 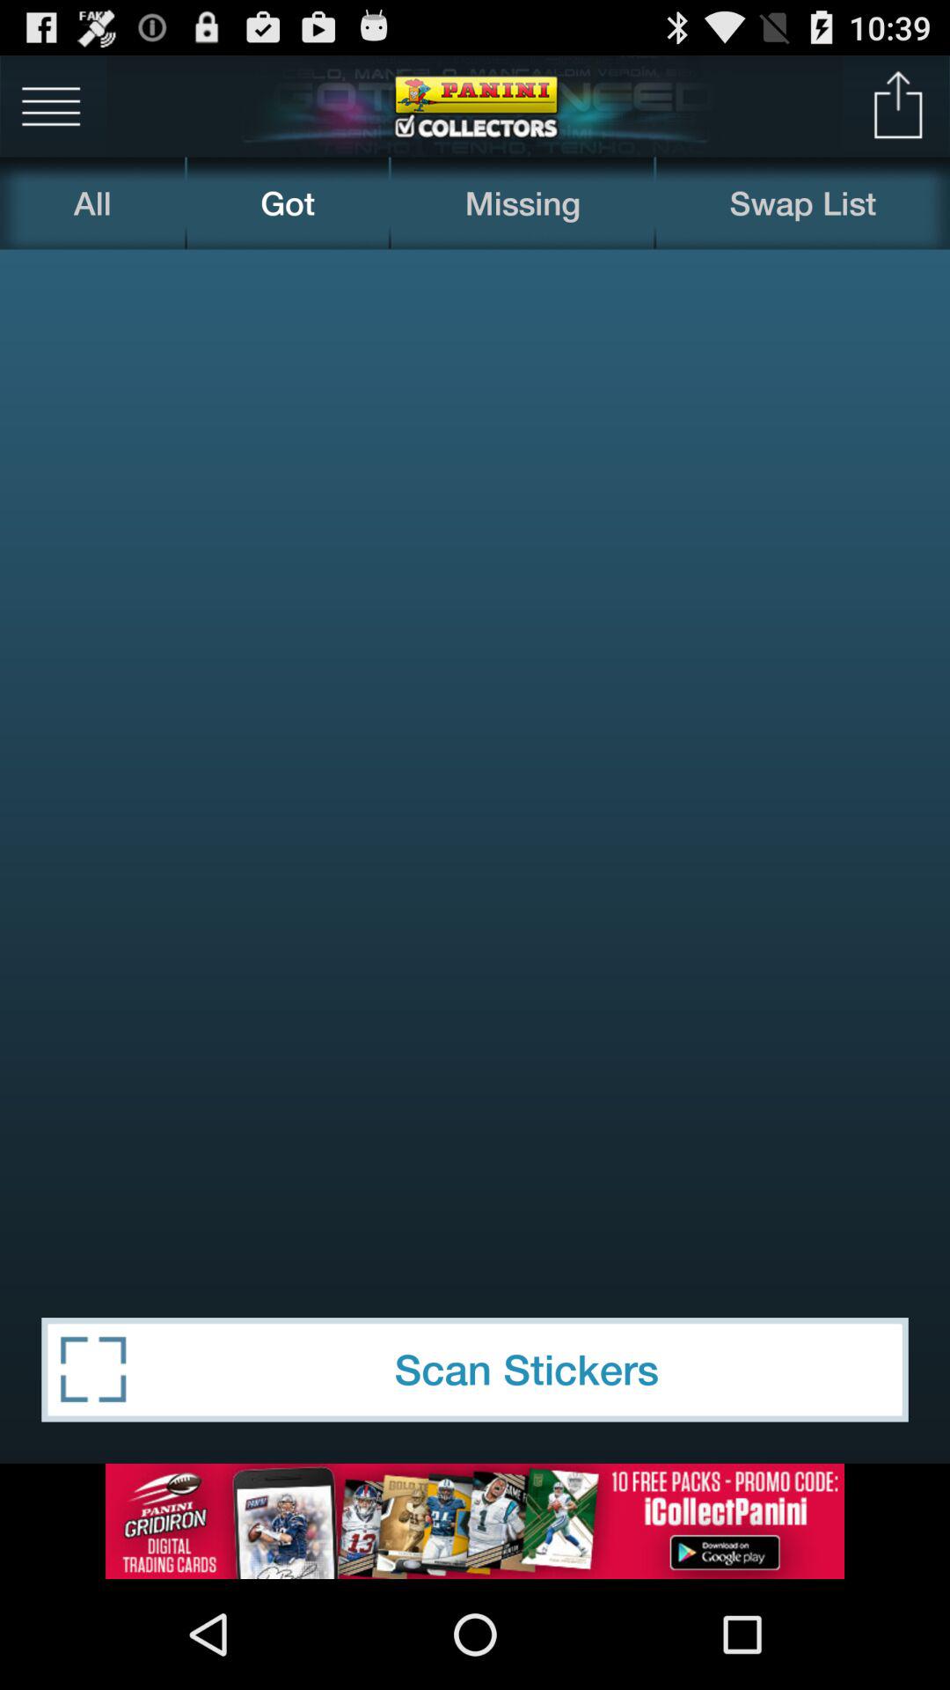 What do you see at coordinates (475, 1521) in the screenshot?
I see `press item below scan stickers icon` at bounding box center [475, 1521].